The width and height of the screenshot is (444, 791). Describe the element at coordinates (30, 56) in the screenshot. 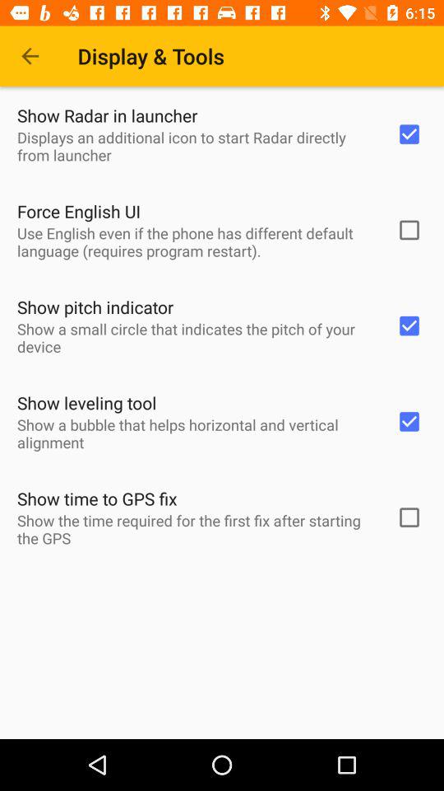

I see `launch the icon next to the display & tools` at that location.